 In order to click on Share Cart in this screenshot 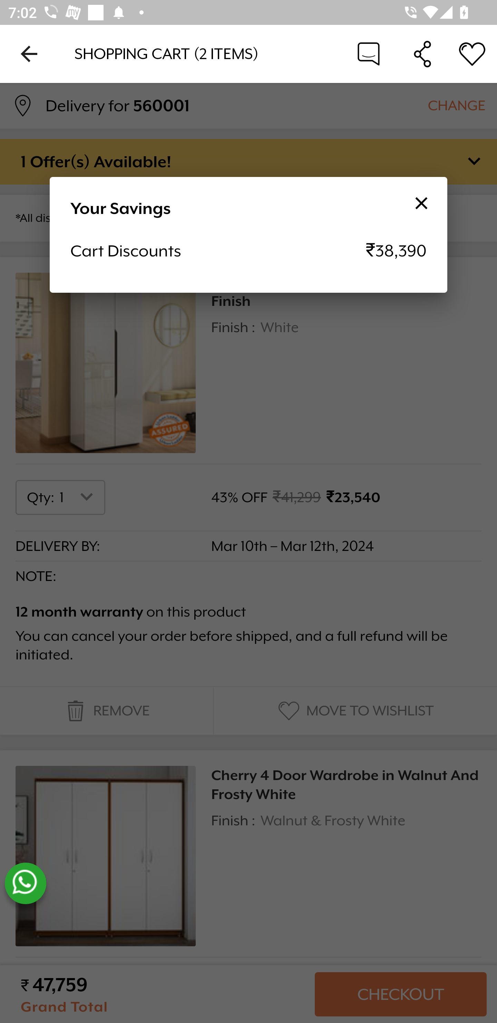, I will do `click(422, 53)`.